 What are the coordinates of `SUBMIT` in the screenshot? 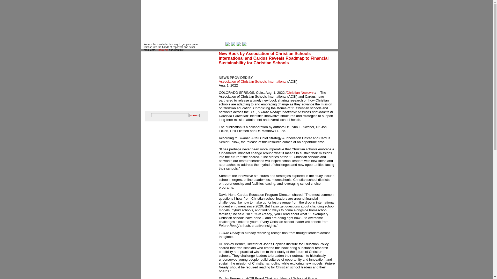 It's located at (194, 115).